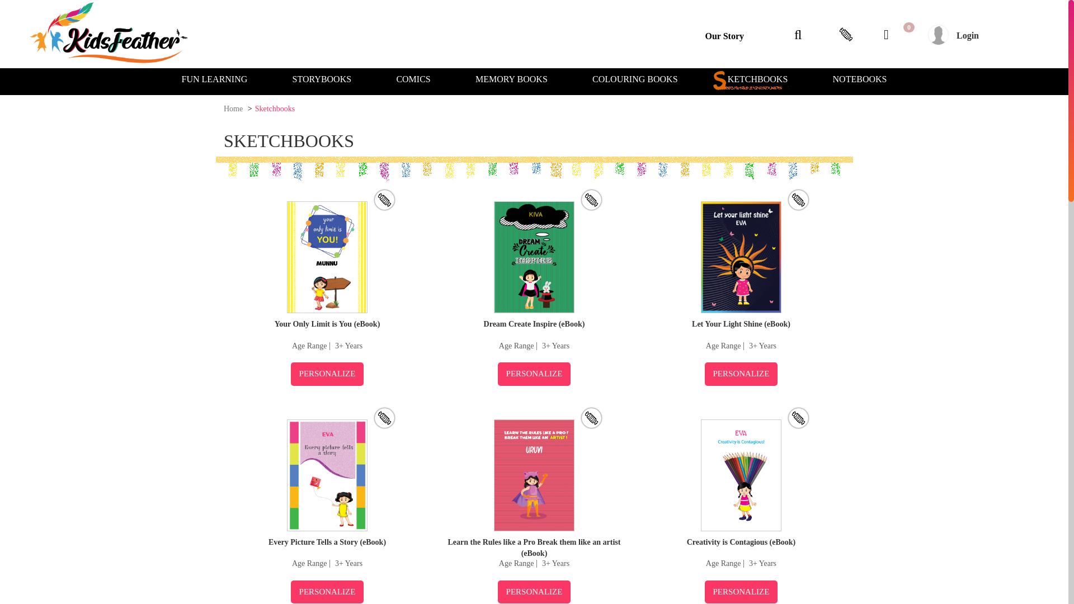 This screenshot has height=604, width=1074. I want to click on PERSONALIZE, so click(327, 374).